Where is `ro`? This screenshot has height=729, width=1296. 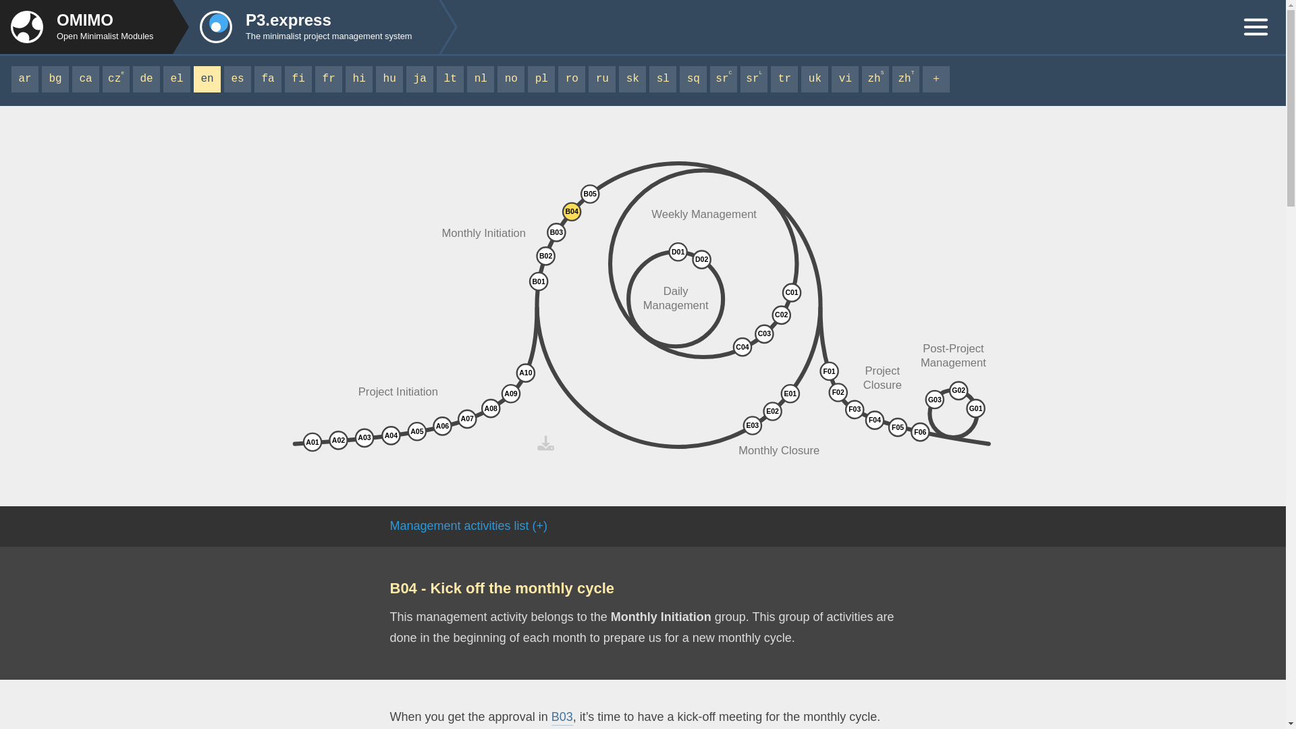
ro is located at coordinates (572, 80).